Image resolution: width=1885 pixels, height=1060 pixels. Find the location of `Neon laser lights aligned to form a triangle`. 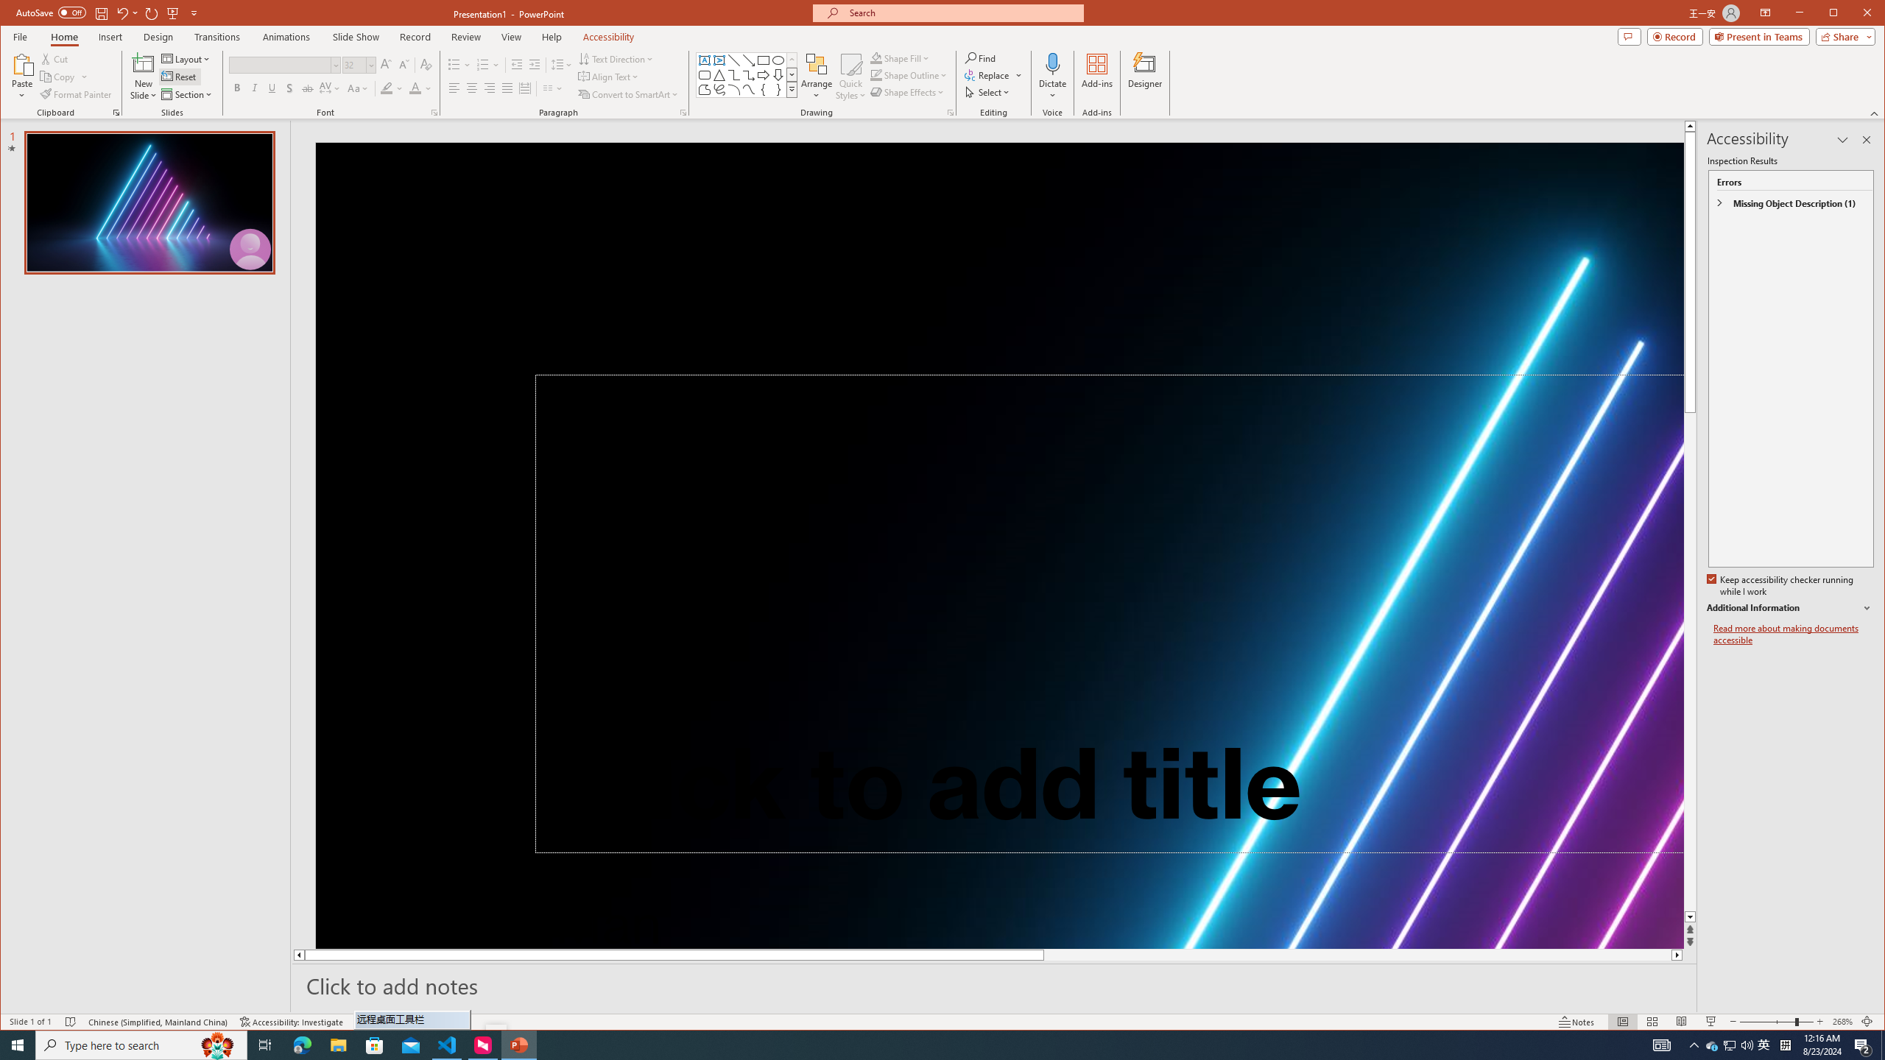

Neon laser lights aligned to form a triangle is located at coordinates (1000, 545).